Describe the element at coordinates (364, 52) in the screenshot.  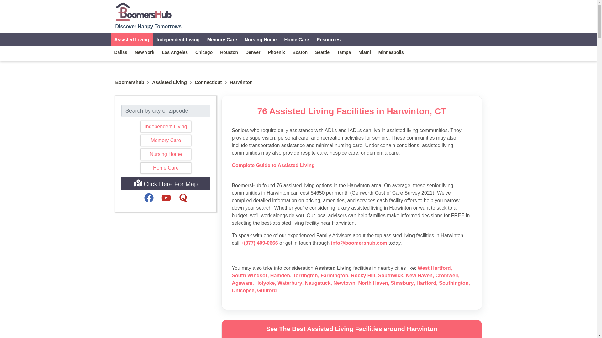
I see `Miami` at that location.